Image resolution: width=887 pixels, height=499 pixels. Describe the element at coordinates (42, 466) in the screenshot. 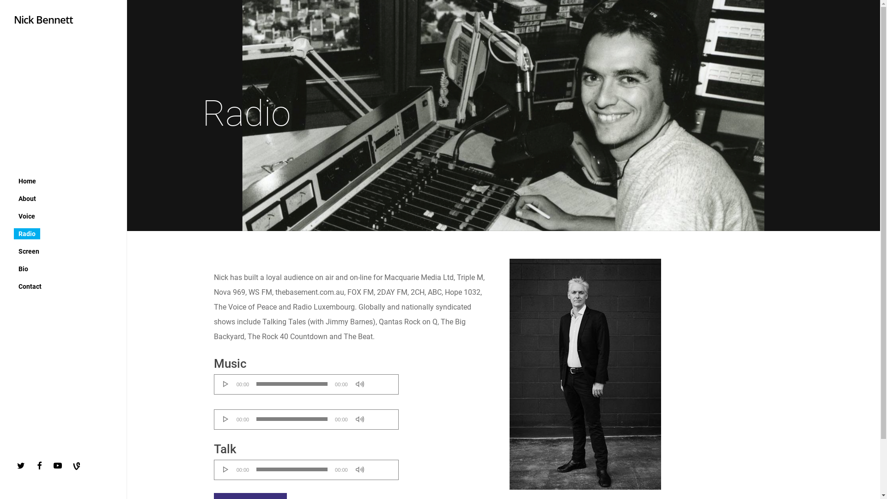

I see `facebook` at that location.